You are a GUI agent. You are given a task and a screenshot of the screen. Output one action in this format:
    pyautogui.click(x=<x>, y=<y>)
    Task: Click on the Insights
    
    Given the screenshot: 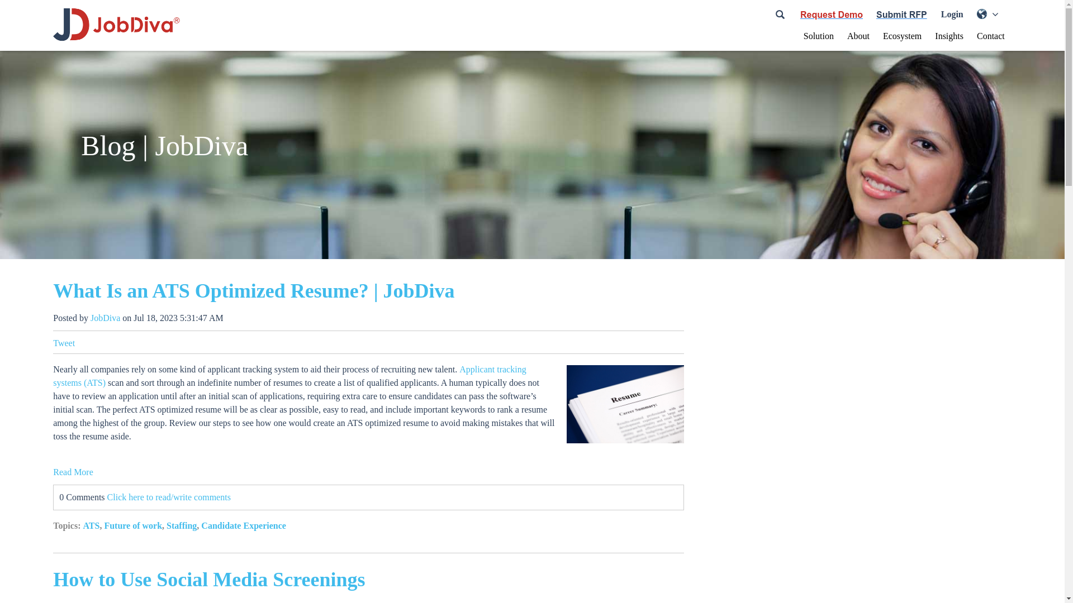 What is the action you would take?
    pyautogui.click(x=949, y=36)
    